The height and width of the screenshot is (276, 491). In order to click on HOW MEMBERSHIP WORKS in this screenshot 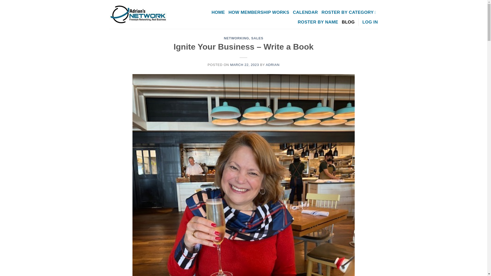, I will do `click(259, 12)`.